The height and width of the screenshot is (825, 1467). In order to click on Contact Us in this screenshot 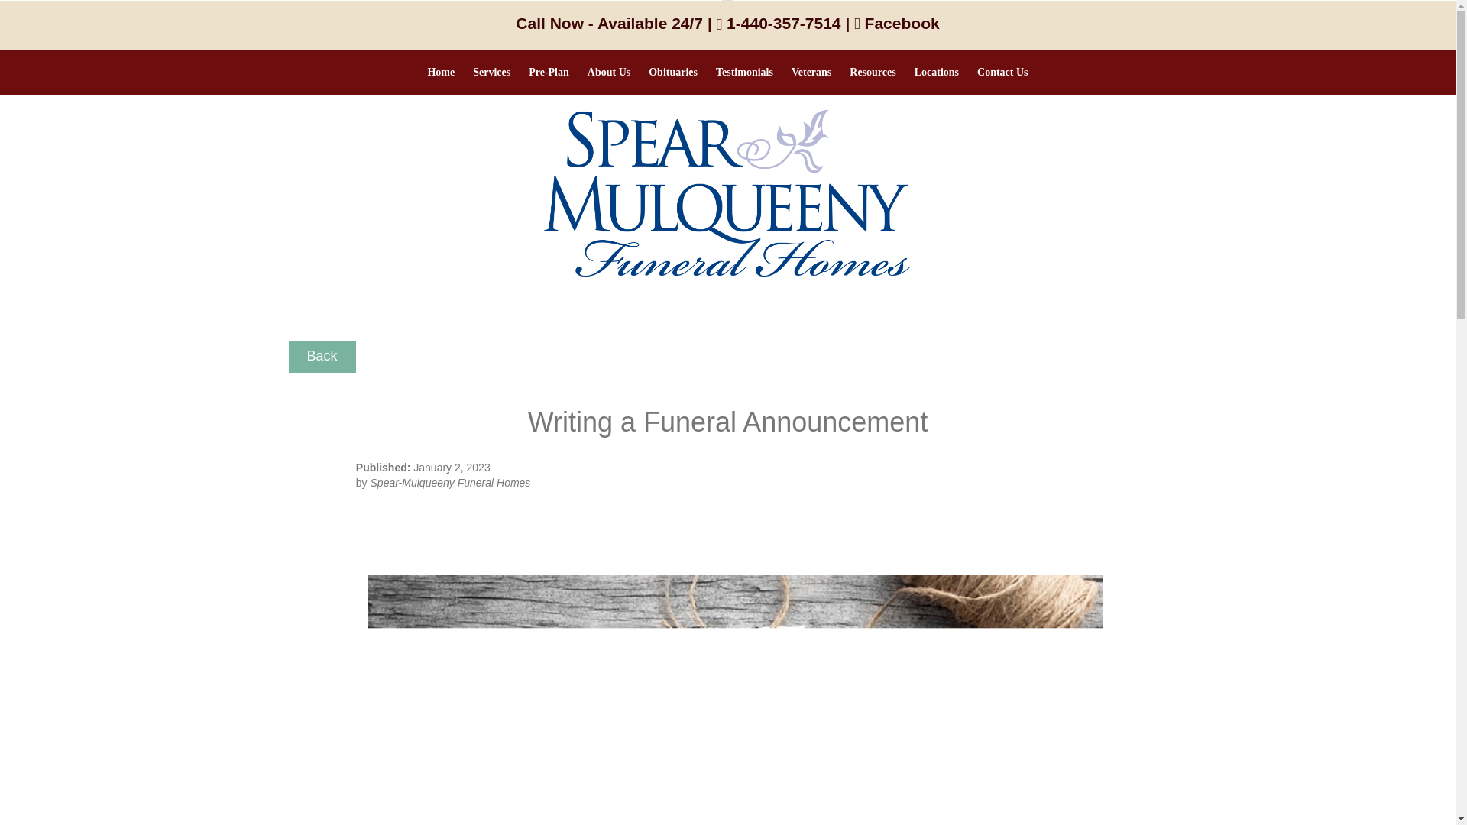, I will do `click(1002, 72)`.